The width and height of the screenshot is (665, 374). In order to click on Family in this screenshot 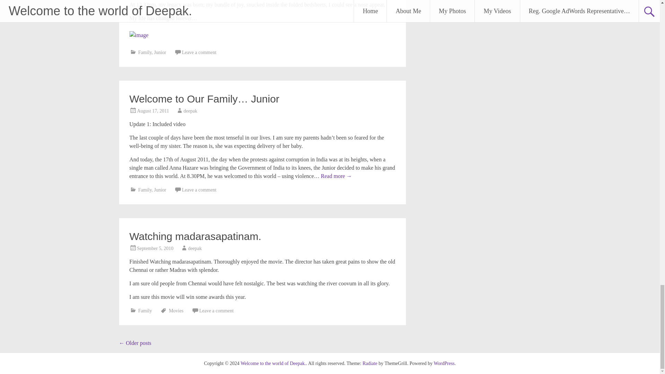, I will do `click(145, 190)`.